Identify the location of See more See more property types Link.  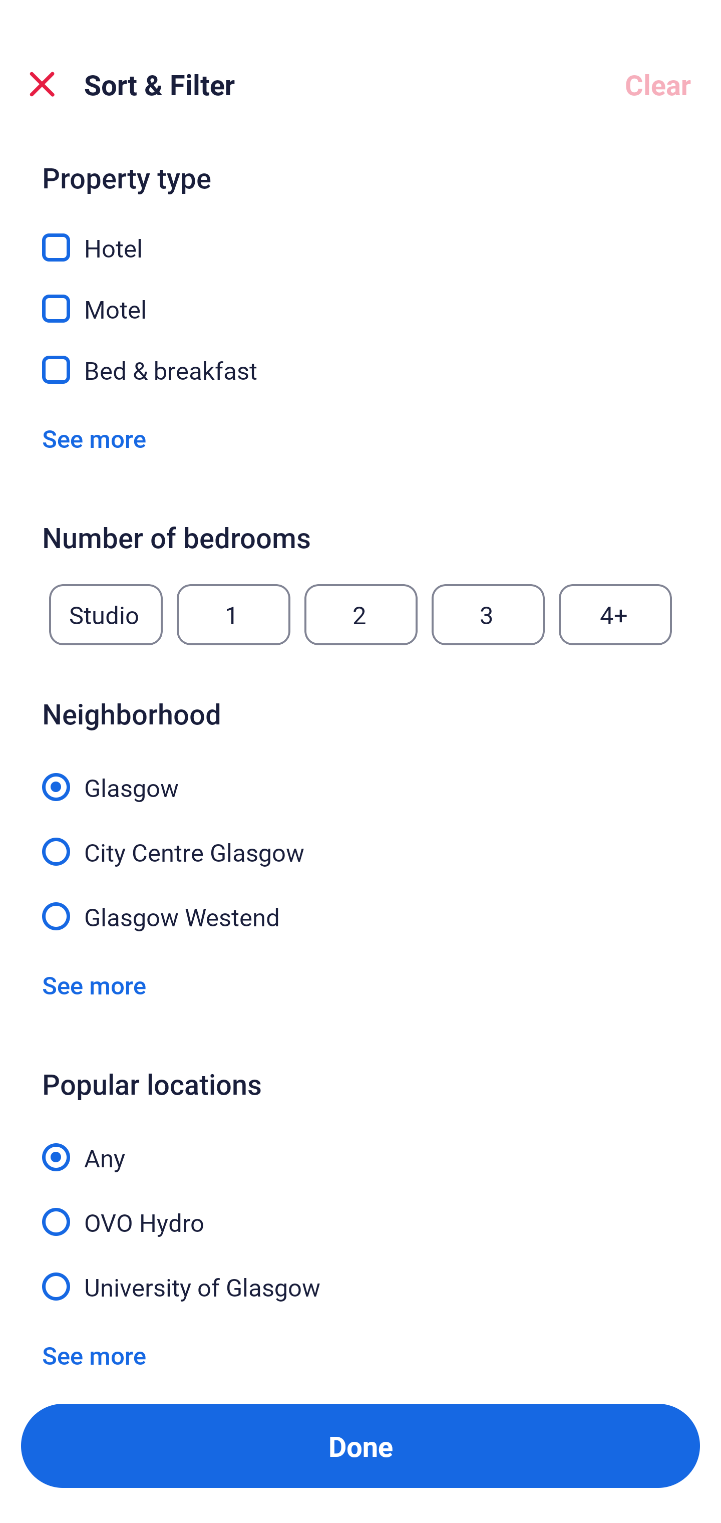
(94, 438).